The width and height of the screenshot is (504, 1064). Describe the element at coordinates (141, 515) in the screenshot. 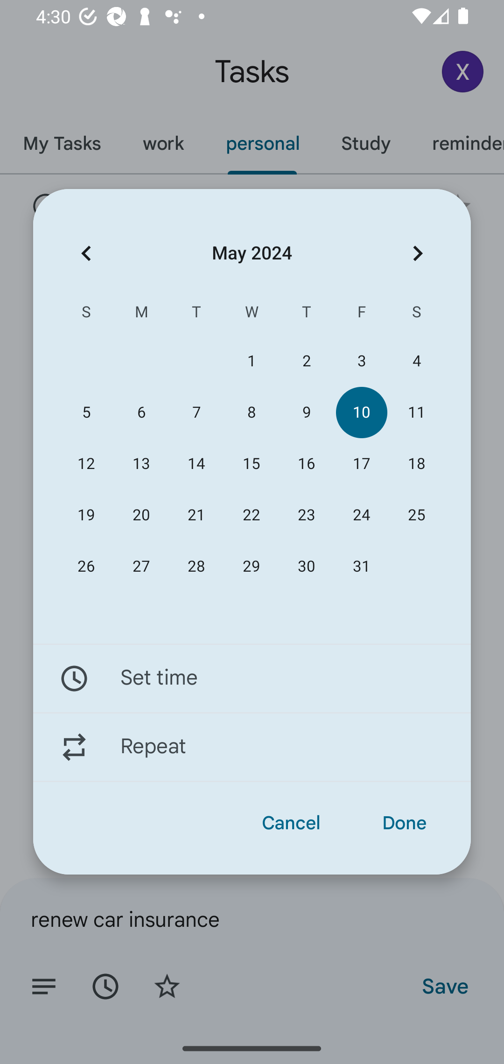

I see `20 20 May 2024` at that location.